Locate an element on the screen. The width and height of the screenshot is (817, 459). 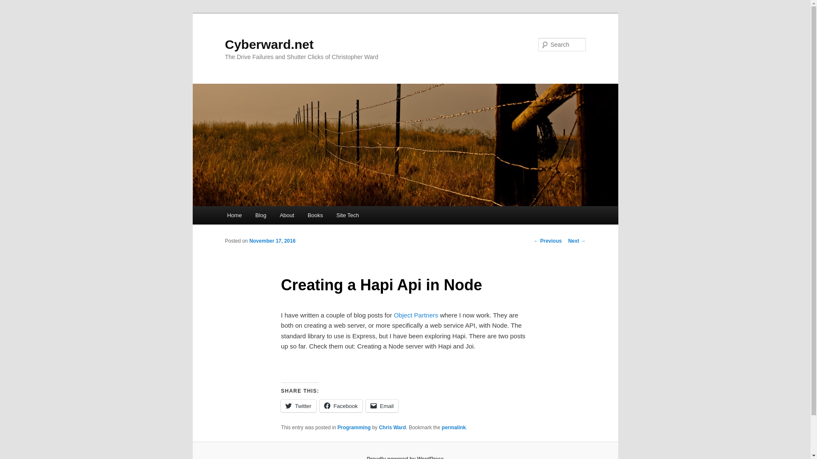
Click to share on Twitter is located at coordinates (298, 405).